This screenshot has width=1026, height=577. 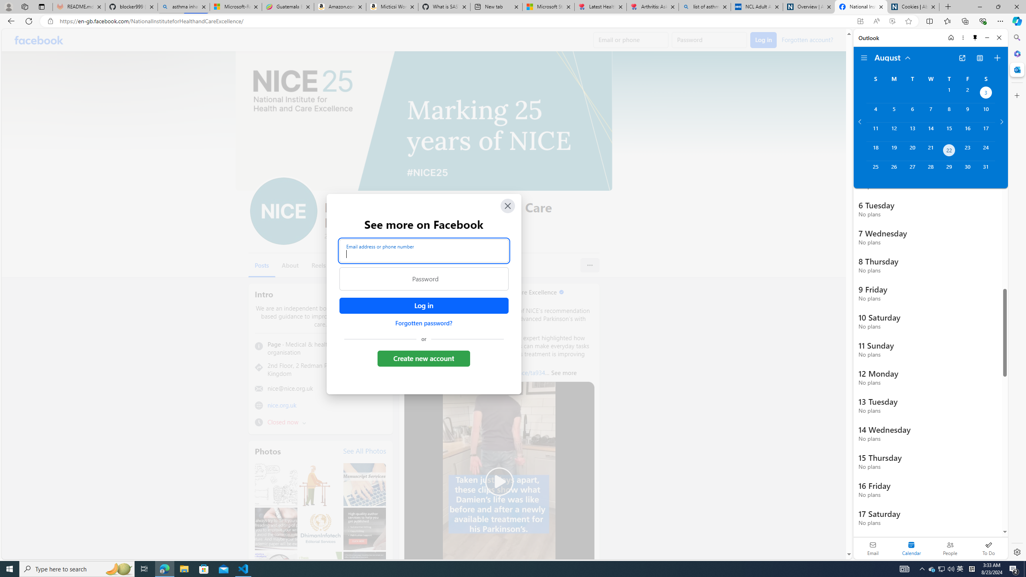 I want to click on Thursday, August 8, 2024. , so click(x=949, y=113).